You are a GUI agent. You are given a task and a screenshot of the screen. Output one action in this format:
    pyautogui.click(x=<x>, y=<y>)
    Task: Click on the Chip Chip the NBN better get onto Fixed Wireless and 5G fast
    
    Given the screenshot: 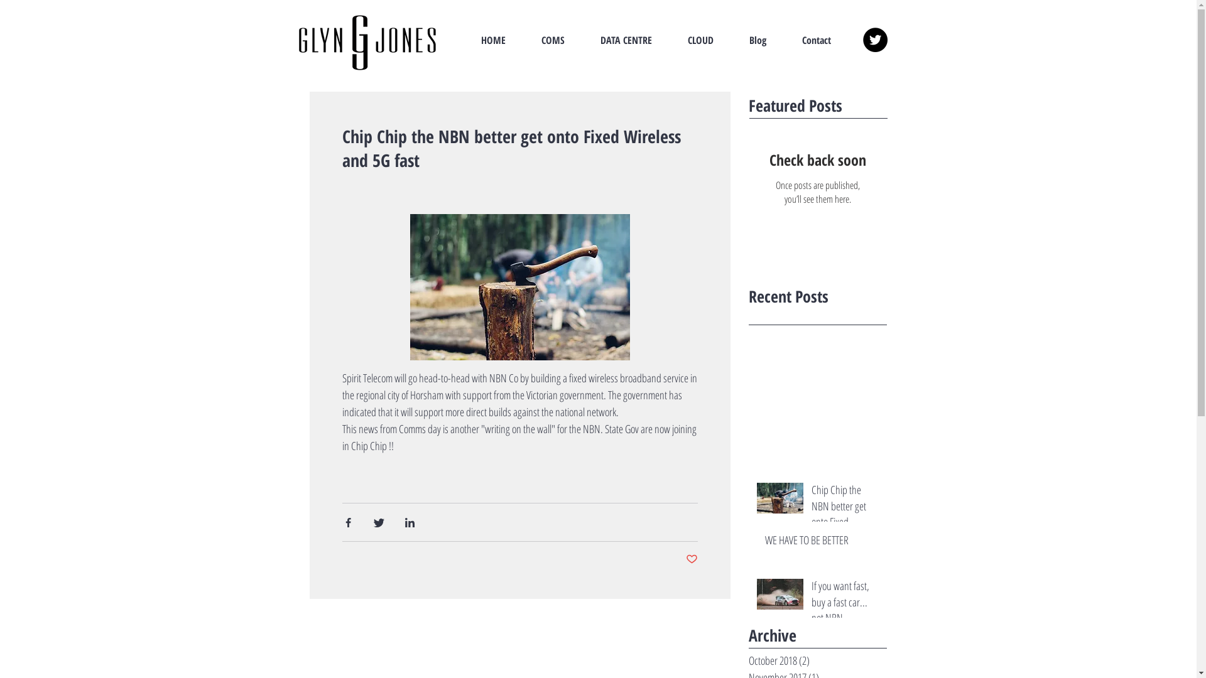 What is the action you would take?
    pyautogui.click(x=845, y=508)
    